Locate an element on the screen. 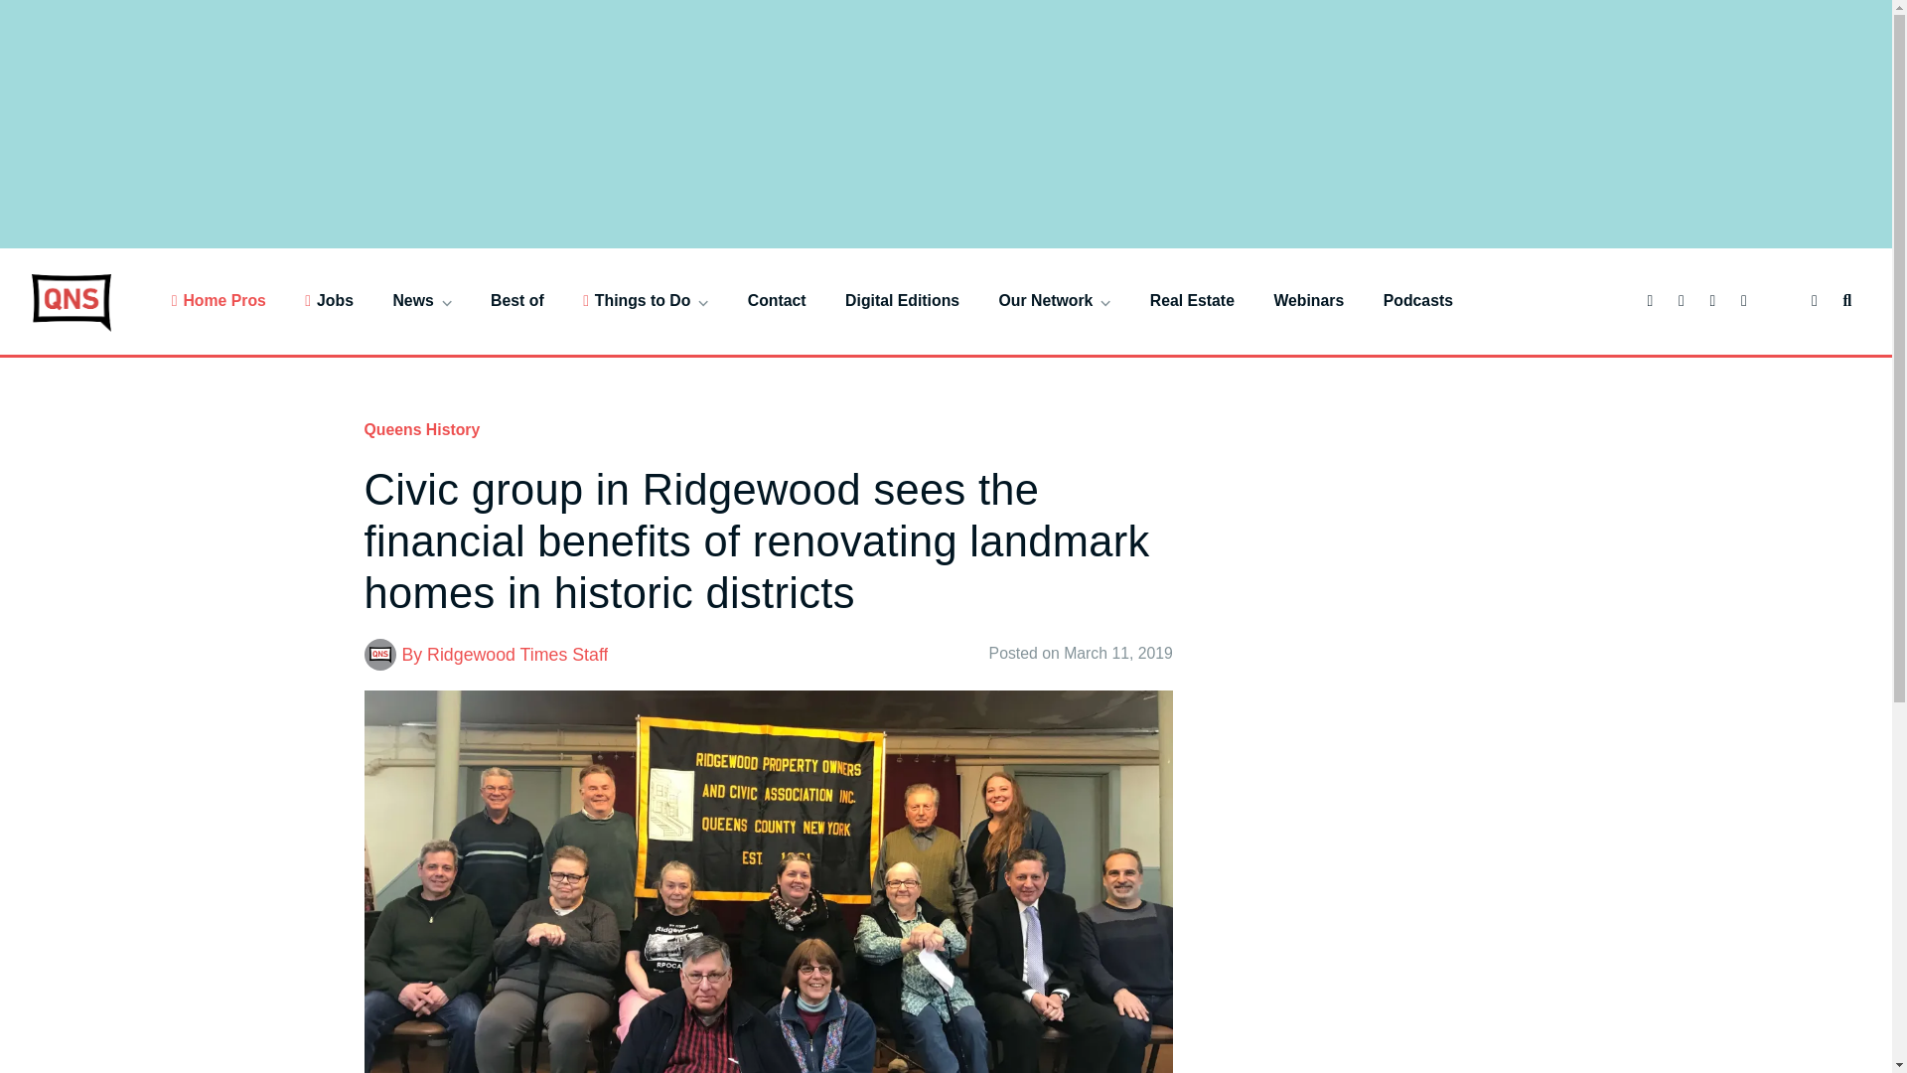 This screenshot has height=1073, width=1907. Podcasts is located at coordinates (1418, 300).